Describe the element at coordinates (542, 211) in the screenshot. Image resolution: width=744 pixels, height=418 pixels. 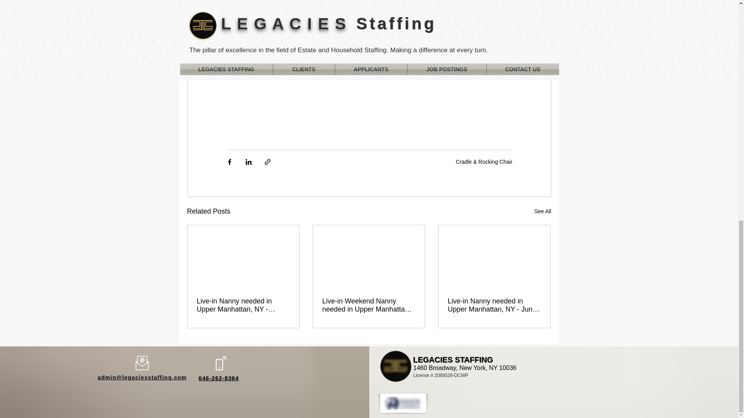
I see `See All` at that location.